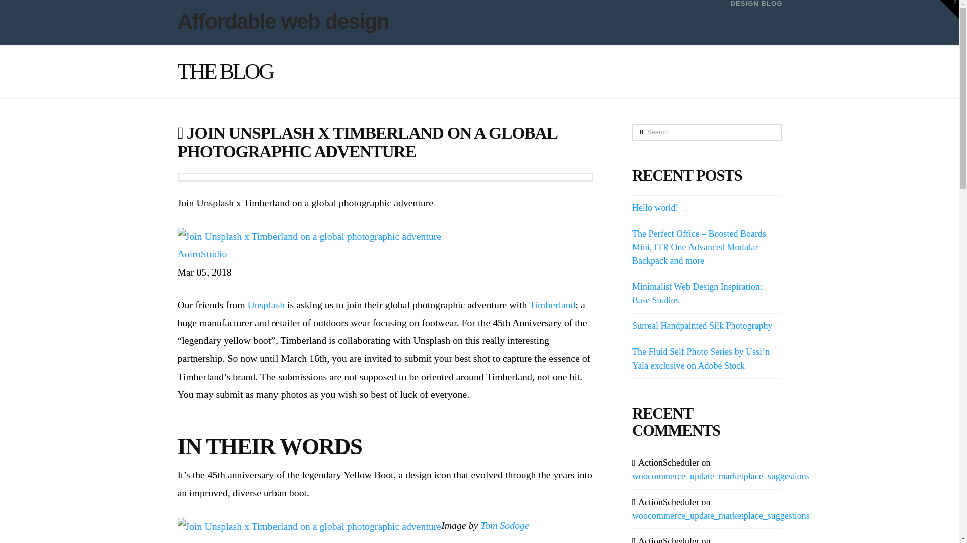 This screenshot has height=543, width=967. What do you see at coordinates (283, 21) in the screenshot?
I see `Affordable web design` at bounding box center [283, 21].